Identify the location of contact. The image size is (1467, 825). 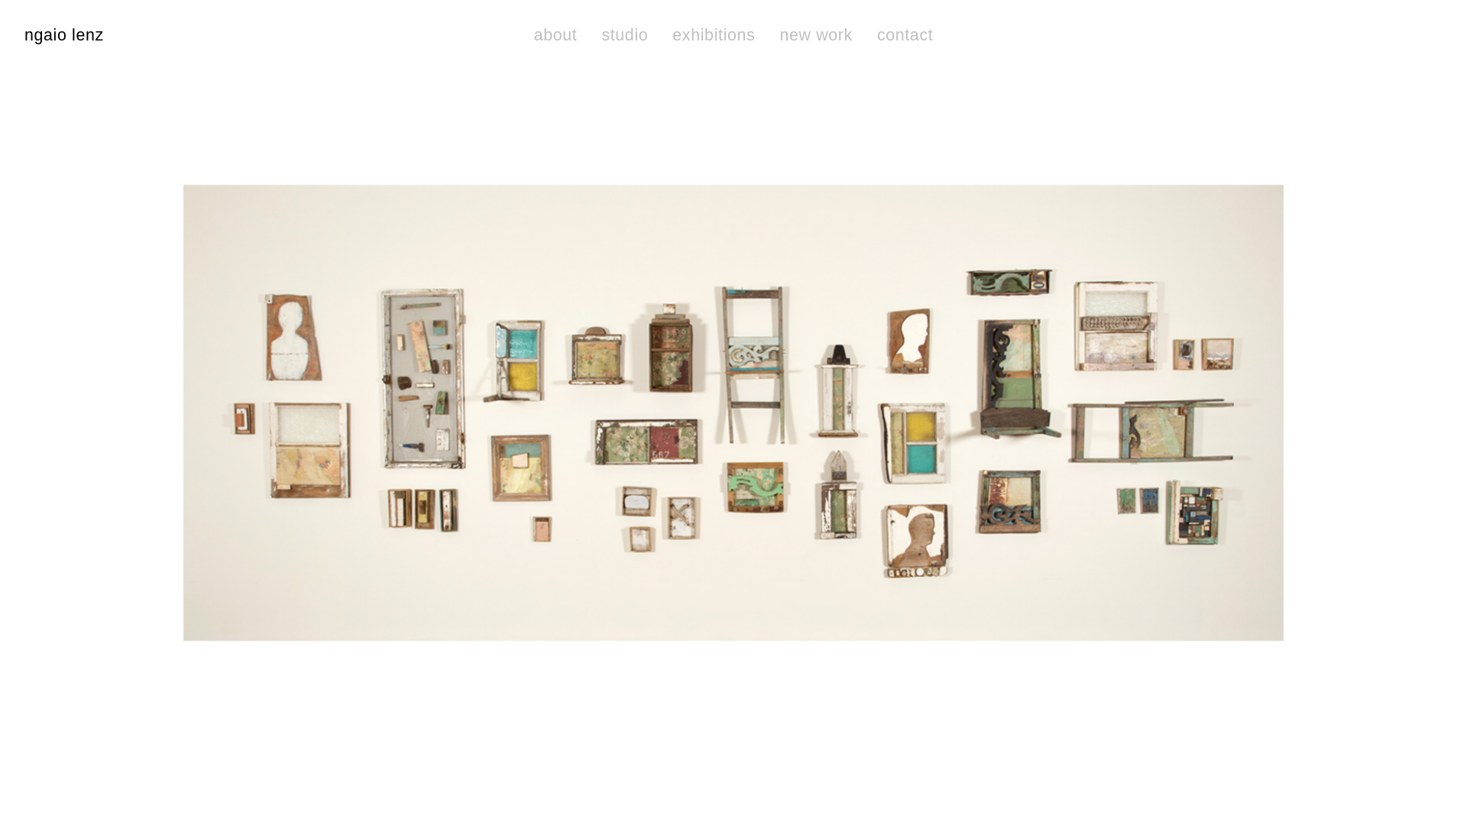
(905, 36).